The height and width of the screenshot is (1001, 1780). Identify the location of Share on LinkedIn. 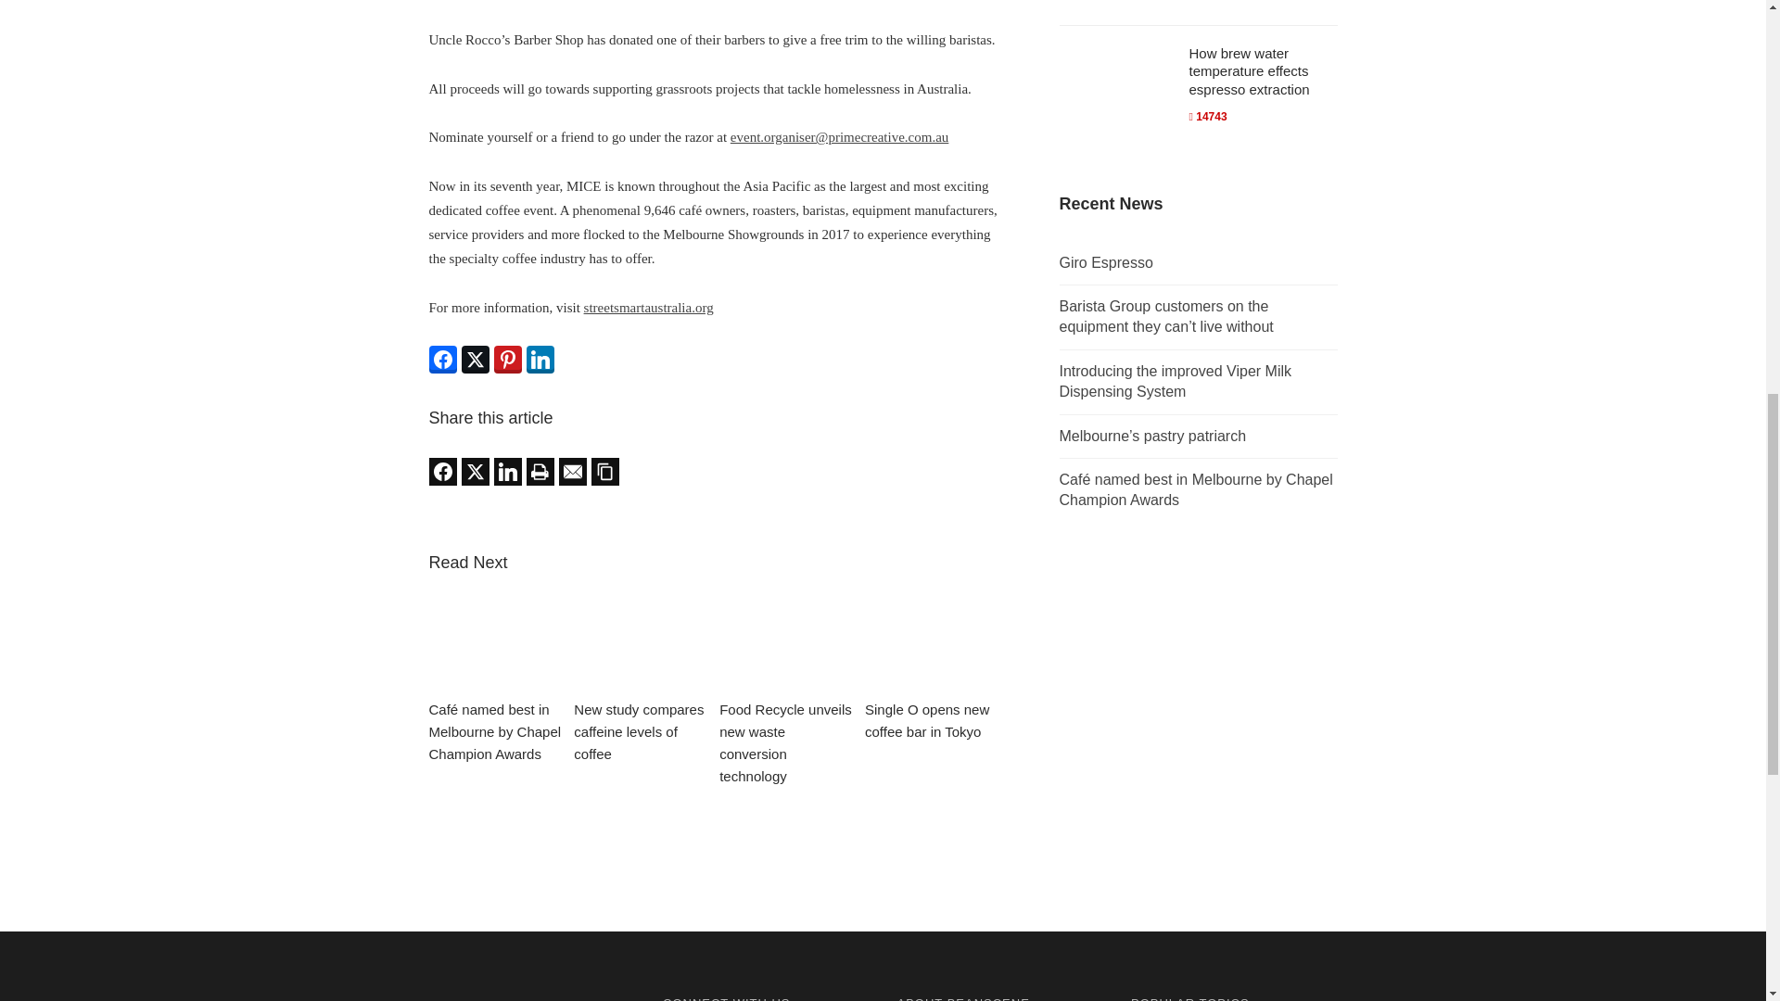
(506, 471).